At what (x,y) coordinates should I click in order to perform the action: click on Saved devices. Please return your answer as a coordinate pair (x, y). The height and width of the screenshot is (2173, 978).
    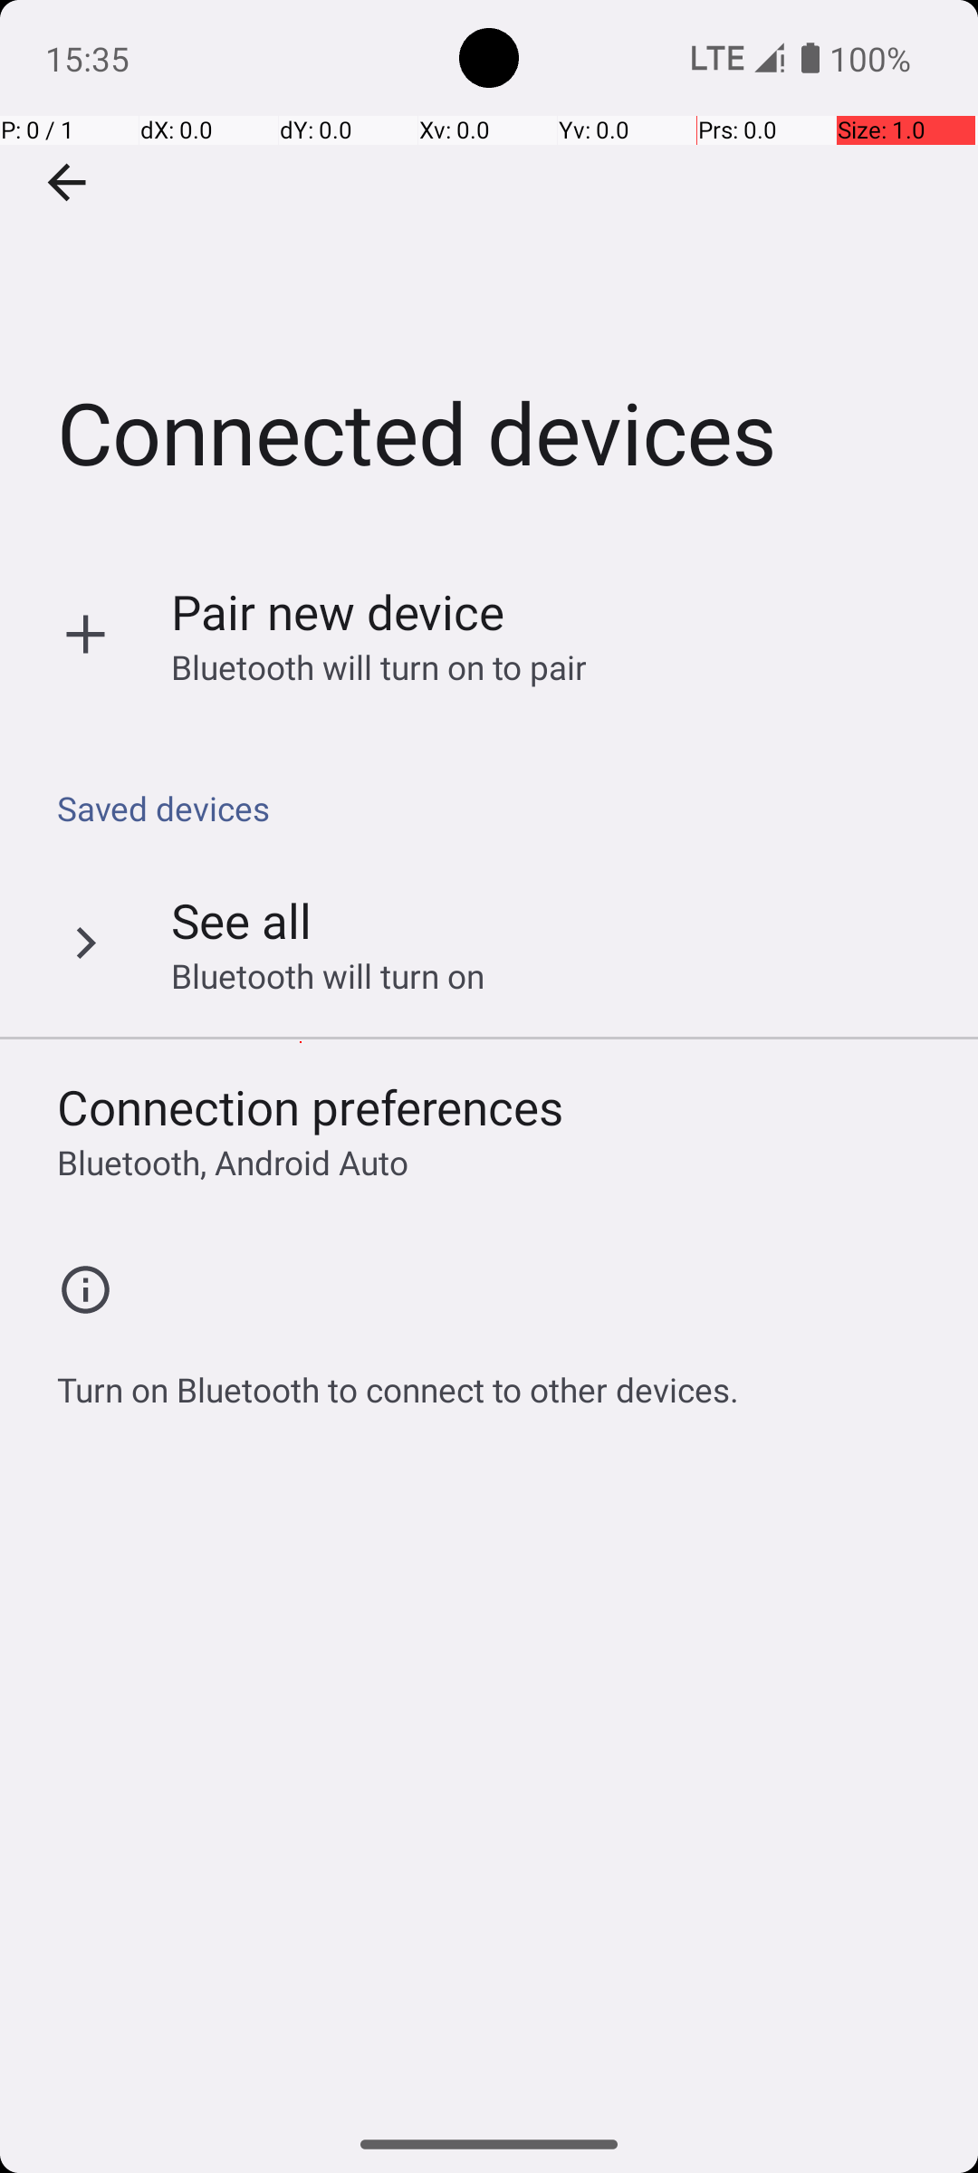
    Looking at the image, I should click on (498, 808).